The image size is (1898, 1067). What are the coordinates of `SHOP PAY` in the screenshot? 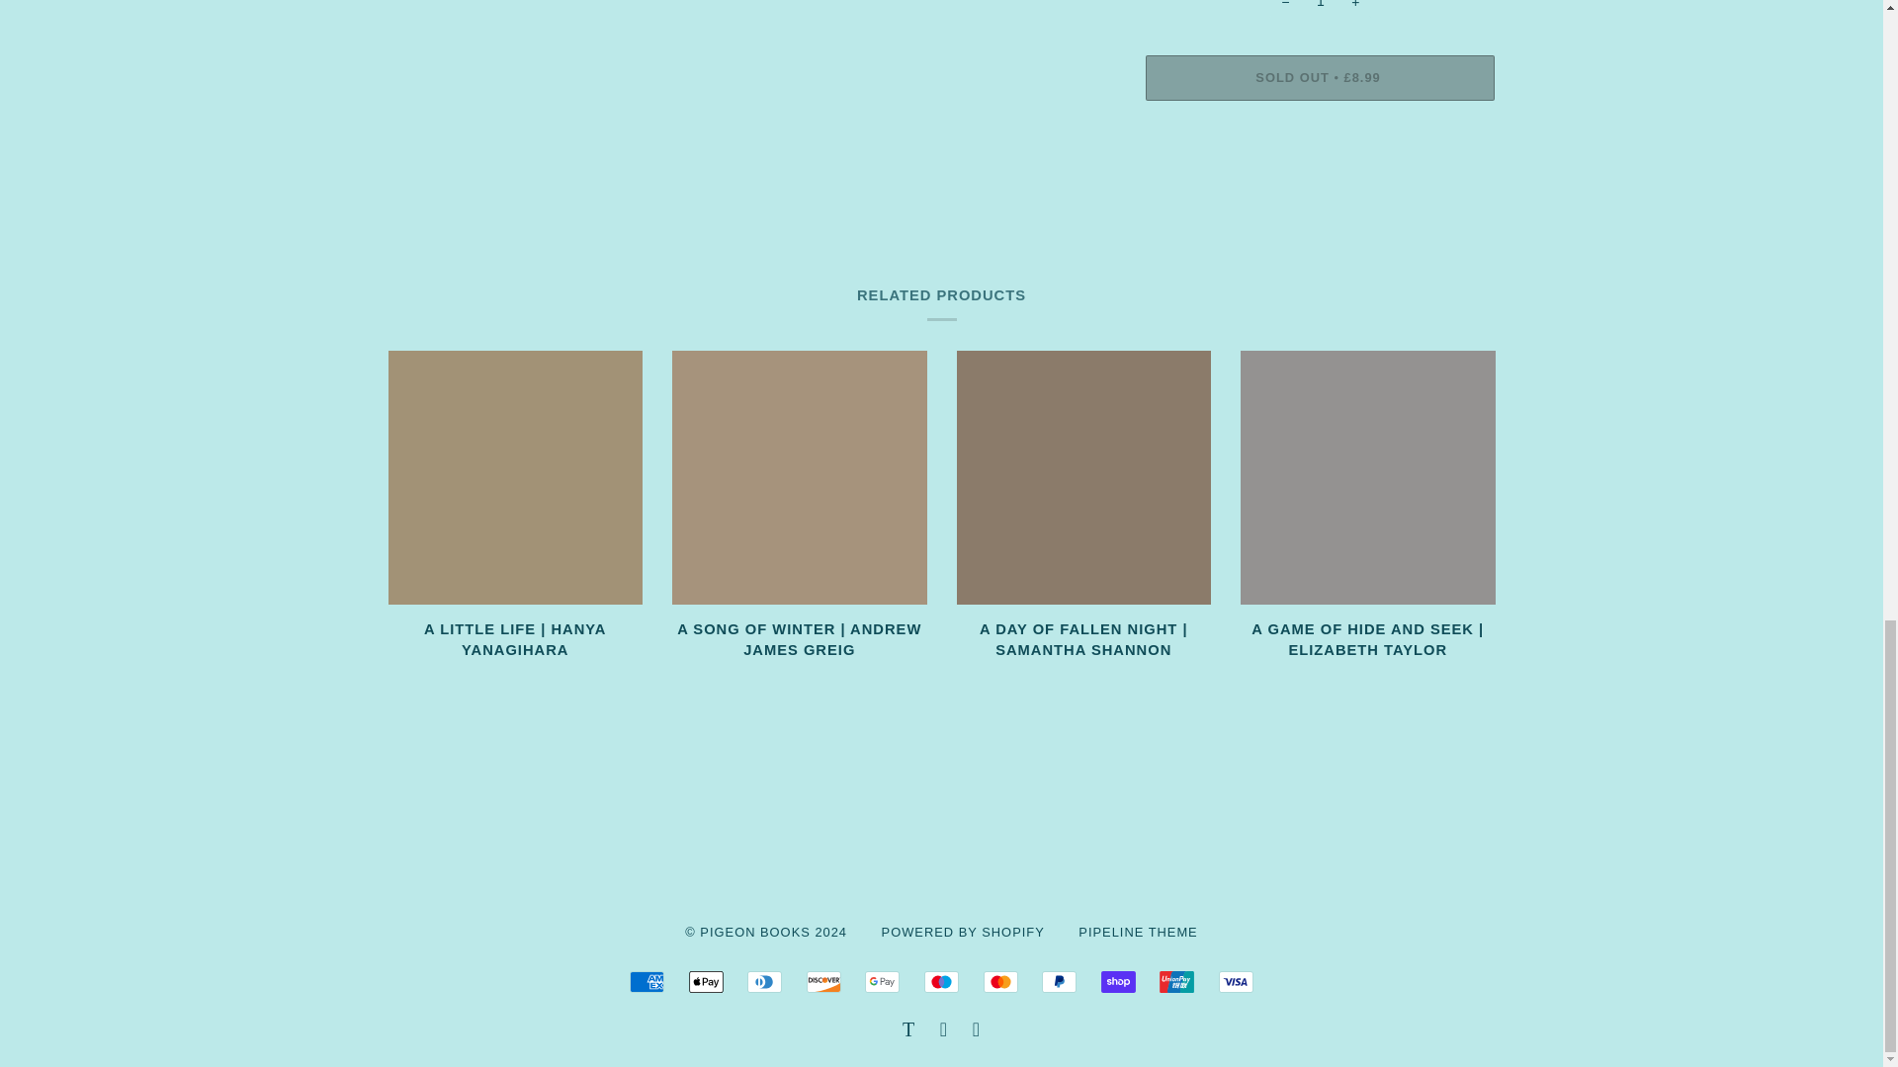 It's located at (1117, 982).